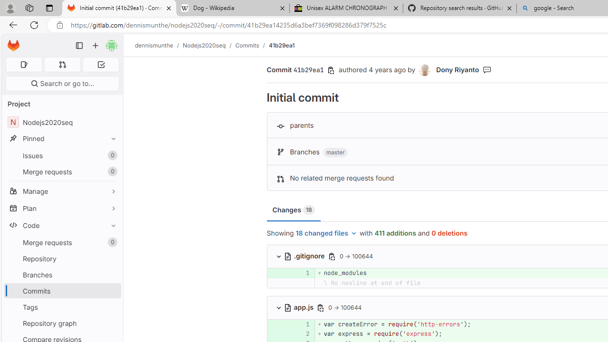 The width and height of the screenshot is (608, 342). Describe the element at coordinates (11, 41) in the screenshot. I see `Skip to main content` at that location.